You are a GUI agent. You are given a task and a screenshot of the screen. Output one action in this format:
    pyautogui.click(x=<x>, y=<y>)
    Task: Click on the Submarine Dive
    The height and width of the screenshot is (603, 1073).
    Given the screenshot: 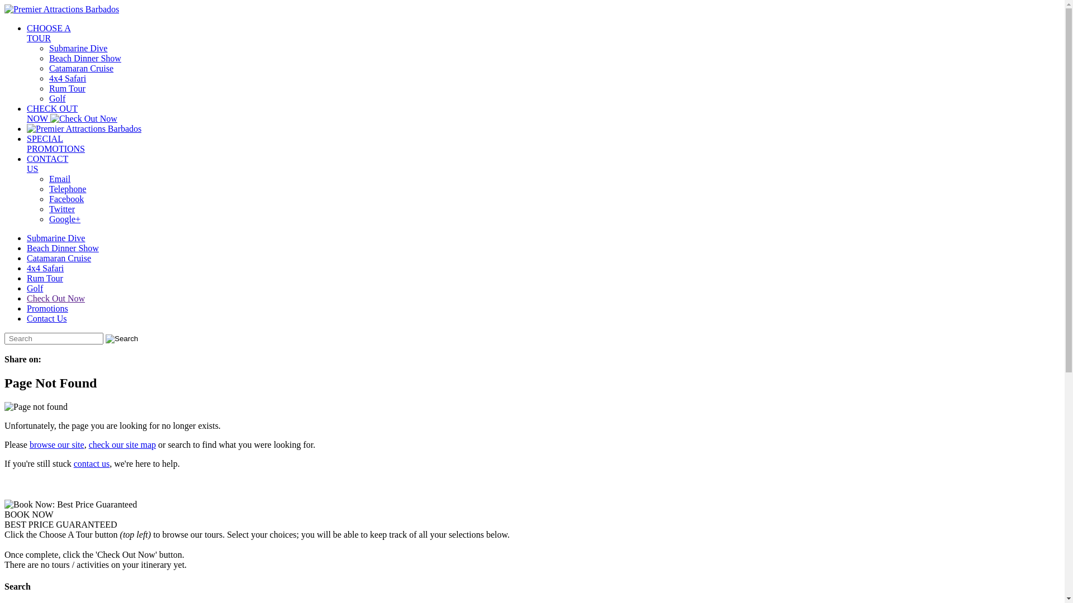 What is the action you would take?
    pyautogui.click(x=78, y=48)
    